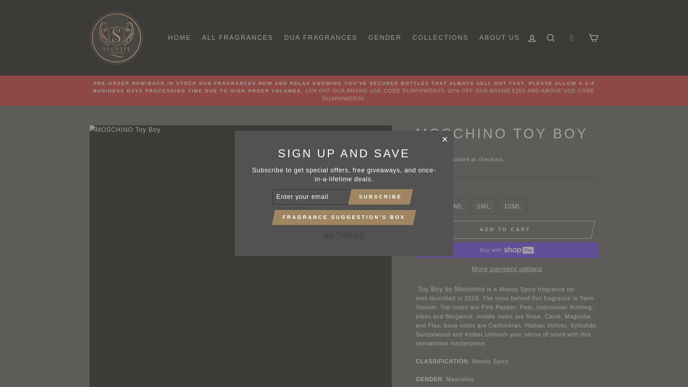 This screenshot has width=688, height=387. What do you see at coordinates (385, 38) in the screenshot?
I see `GENDER` at bounding box center [385, 38].